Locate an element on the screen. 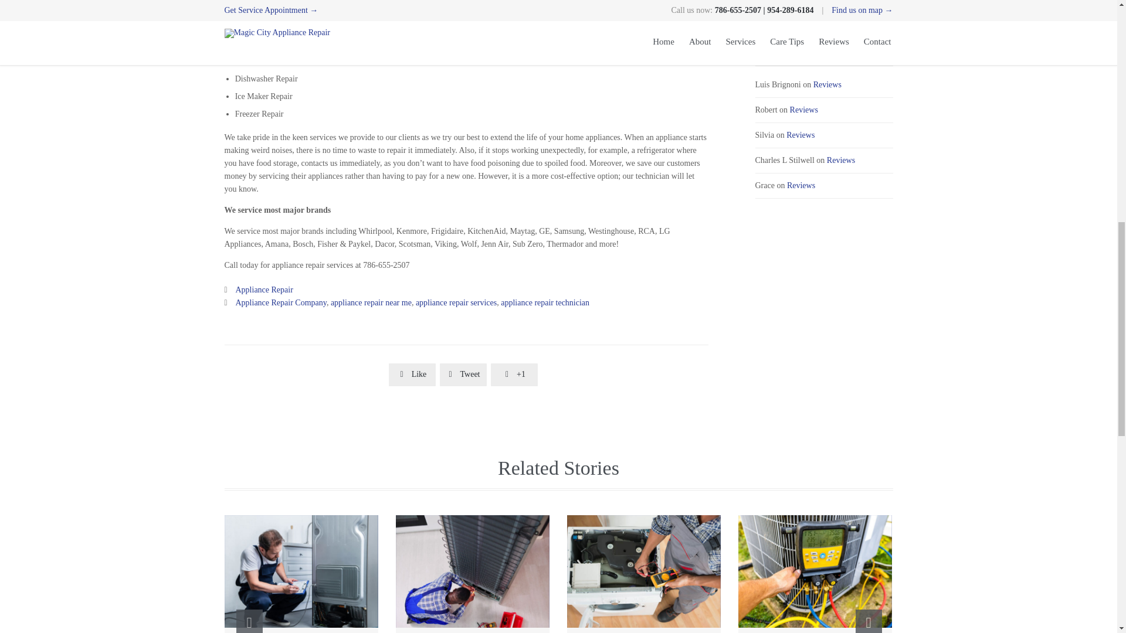 This screenshot has height=633, width=1126. Appliance Repair Company is located at coordinates (280, 302).